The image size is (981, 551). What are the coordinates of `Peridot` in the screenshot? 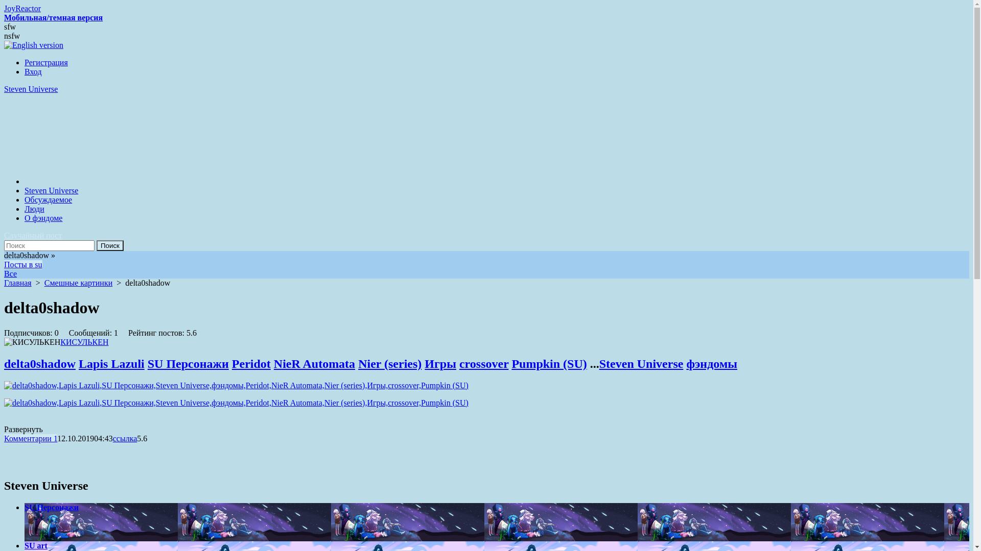 It's located at (251, 364).